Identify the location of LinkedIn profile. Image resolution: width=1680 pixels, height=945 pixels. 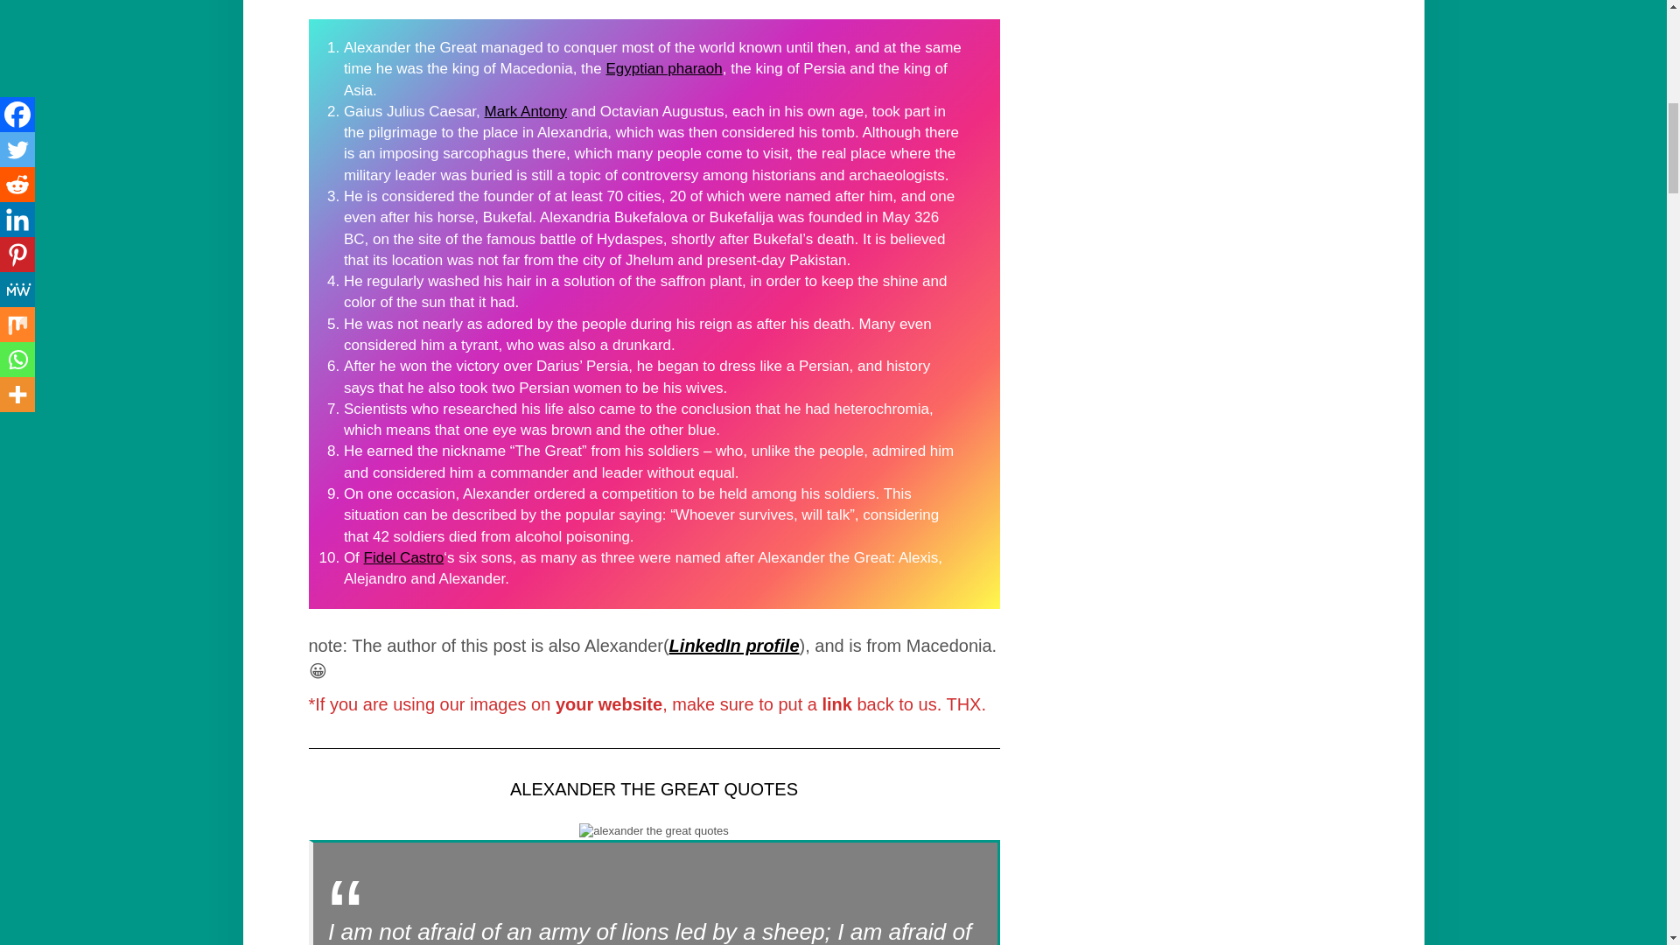
(733, 646).